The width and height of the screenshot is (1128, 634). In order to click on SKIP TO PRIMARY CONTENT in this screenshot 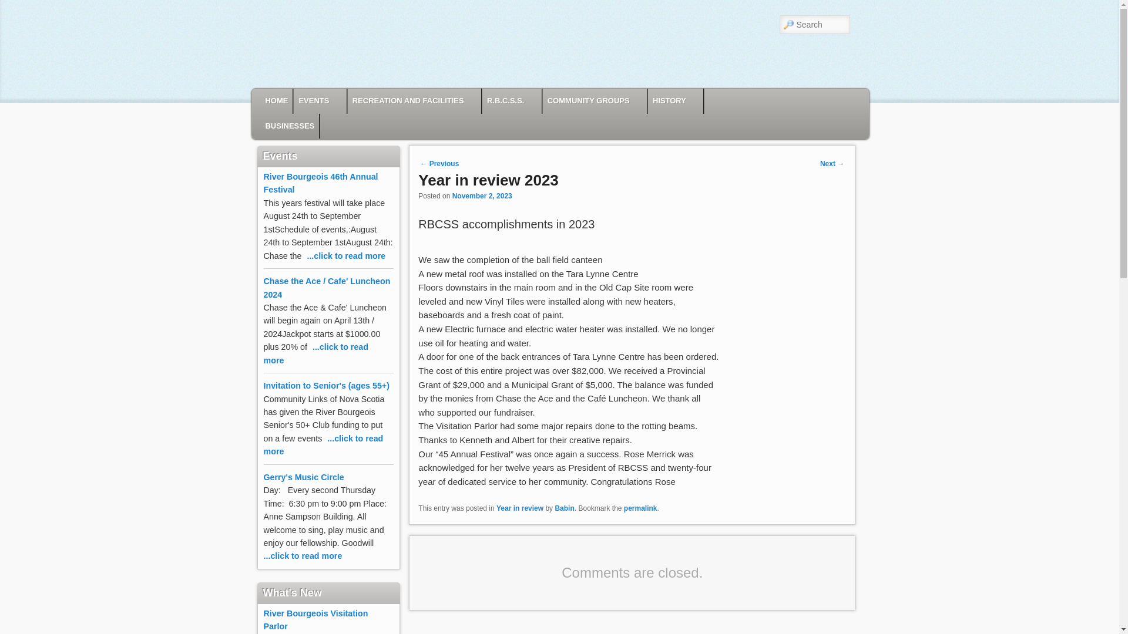, I will do `click(327, 100)`.